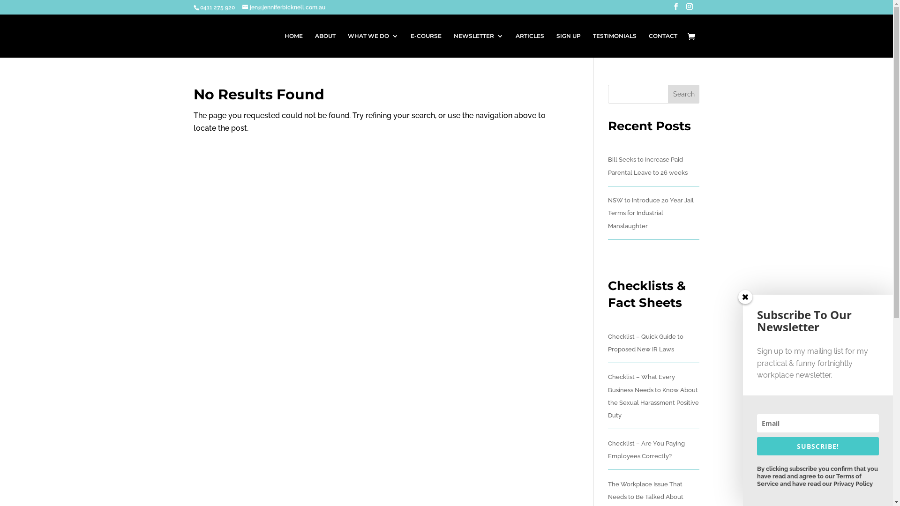  What do you see at coordinates (614, 45) in the screenshot?
I see `TESTIMONIALS` at bounding box center [614, 45].